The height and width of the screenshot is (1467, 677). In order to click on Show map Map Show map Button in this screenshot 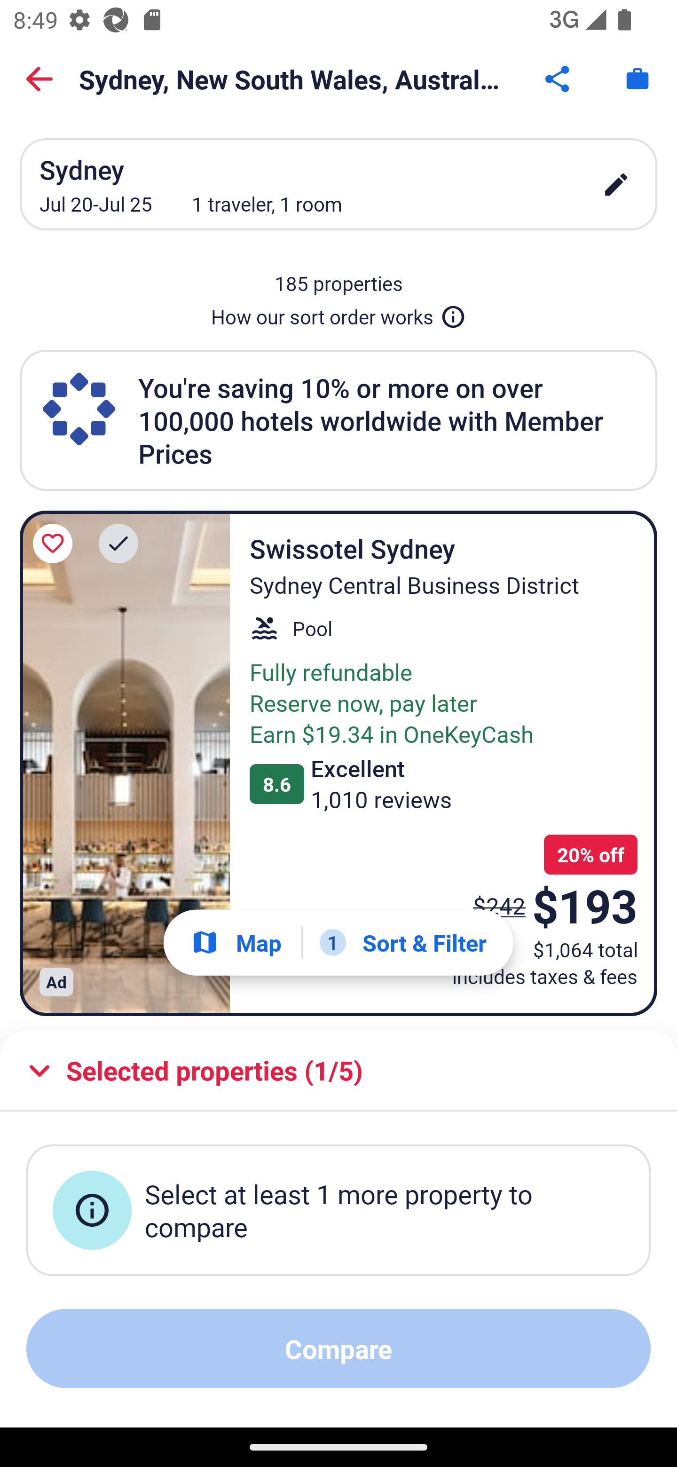, I will do `click(236, 942)`.